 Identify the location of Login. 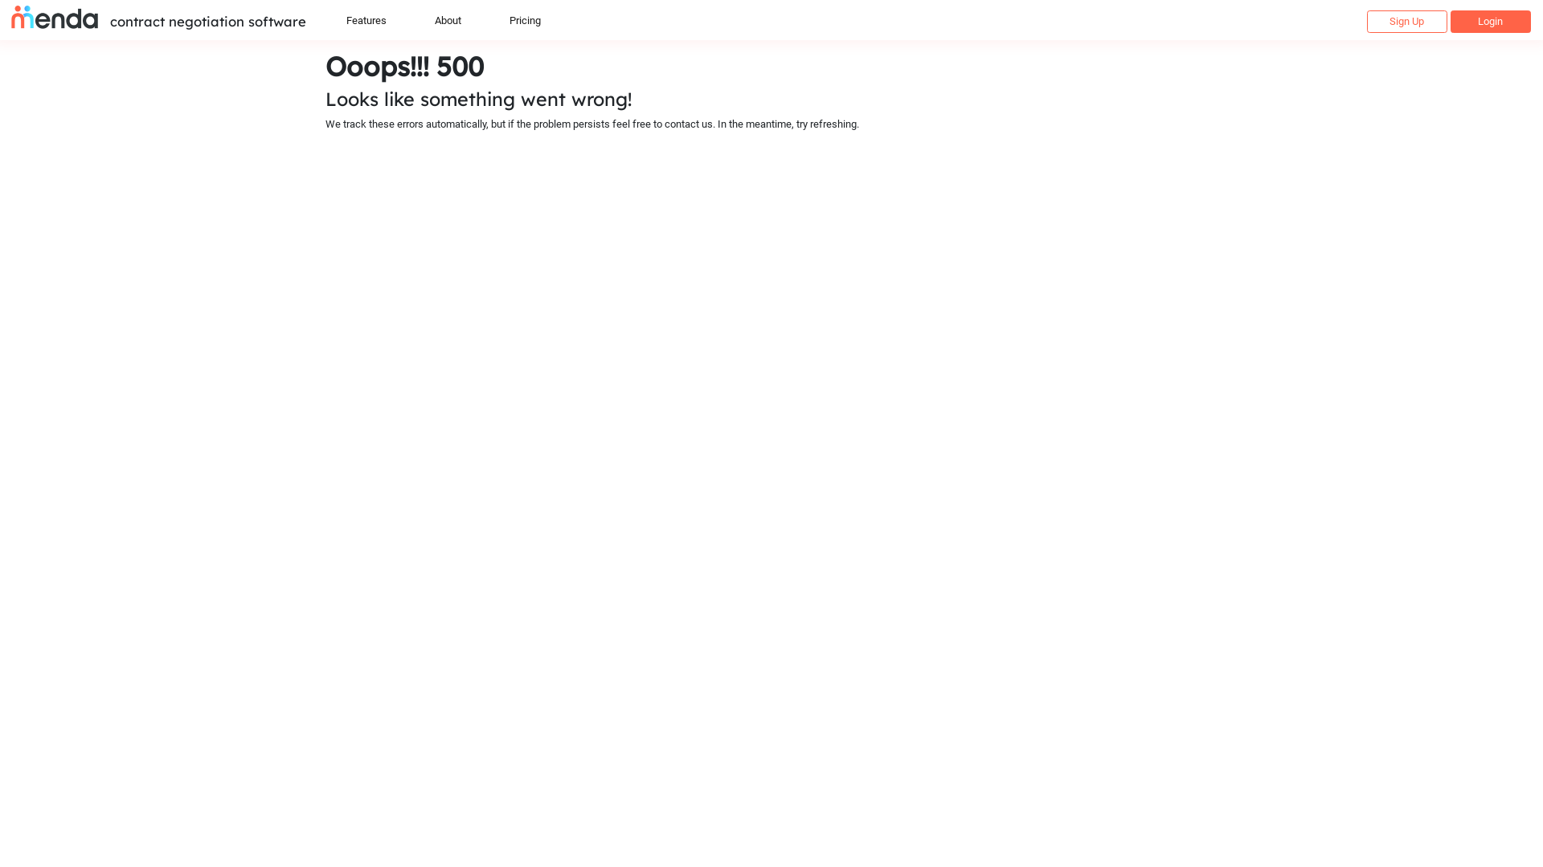
(1491, 22).